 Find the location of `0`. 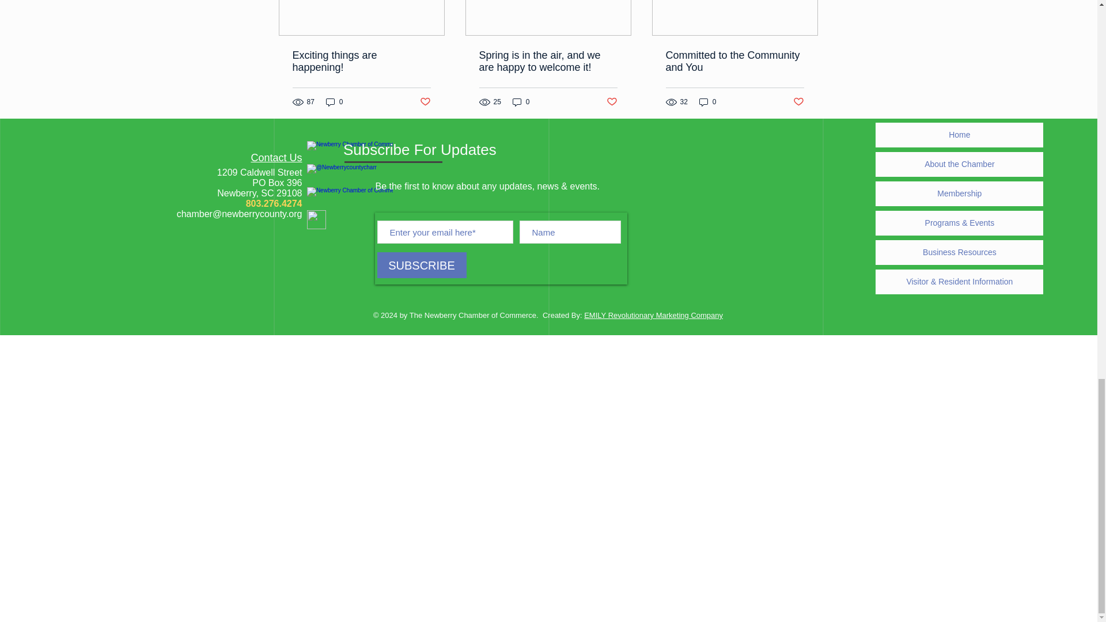

0 is located at coordinates (334, 102).